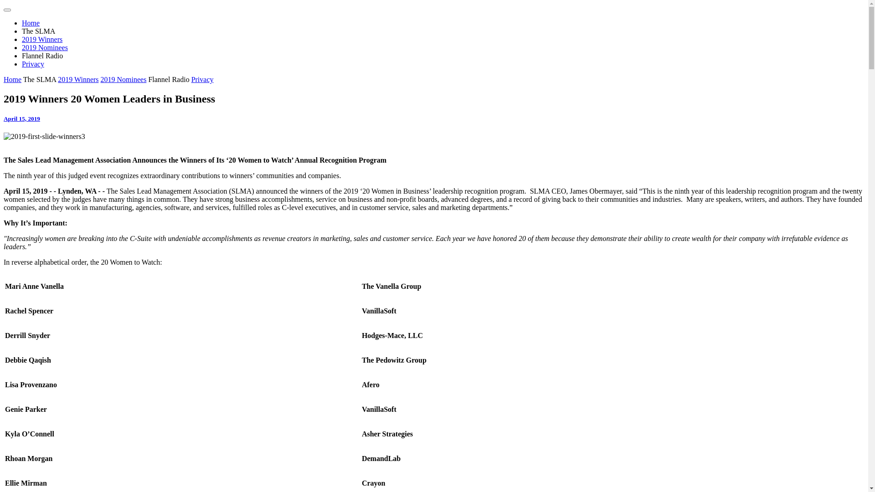  I want to click on 2019 Winners, so click(42, 39).